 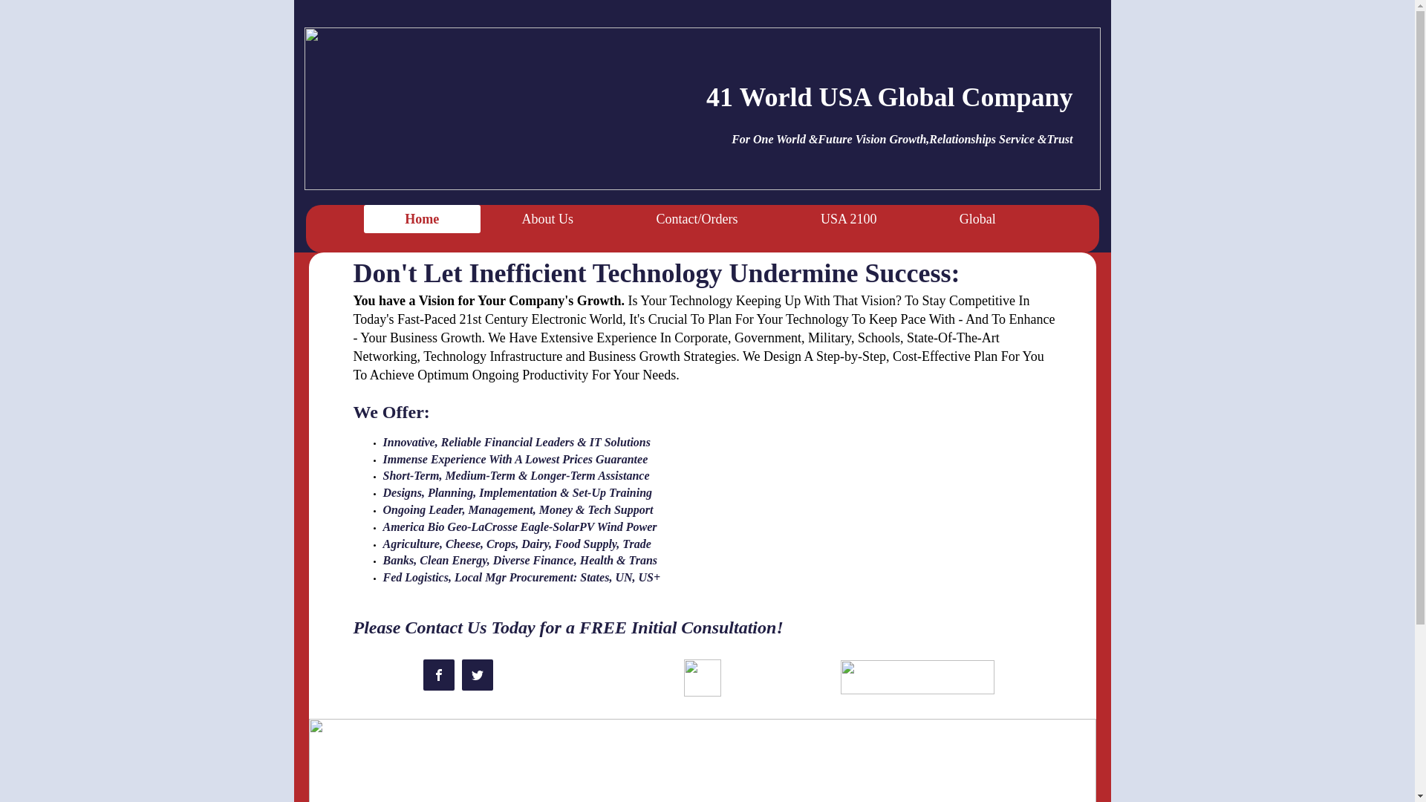 What do you see at coordinates (977, 219) in the screenshot?
I see `Global` at bounding box center [977, 219].